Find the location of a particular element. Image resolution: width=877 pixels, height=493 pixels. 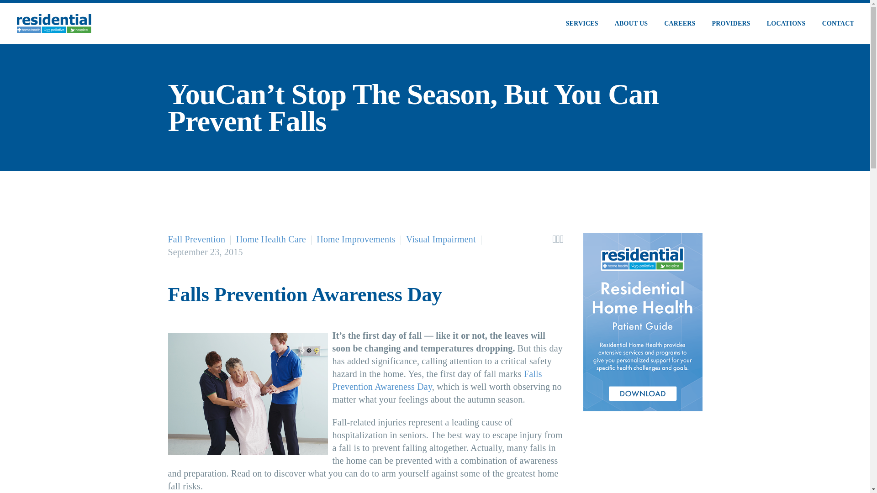

SERVICES is located at coordinates (582, 23).